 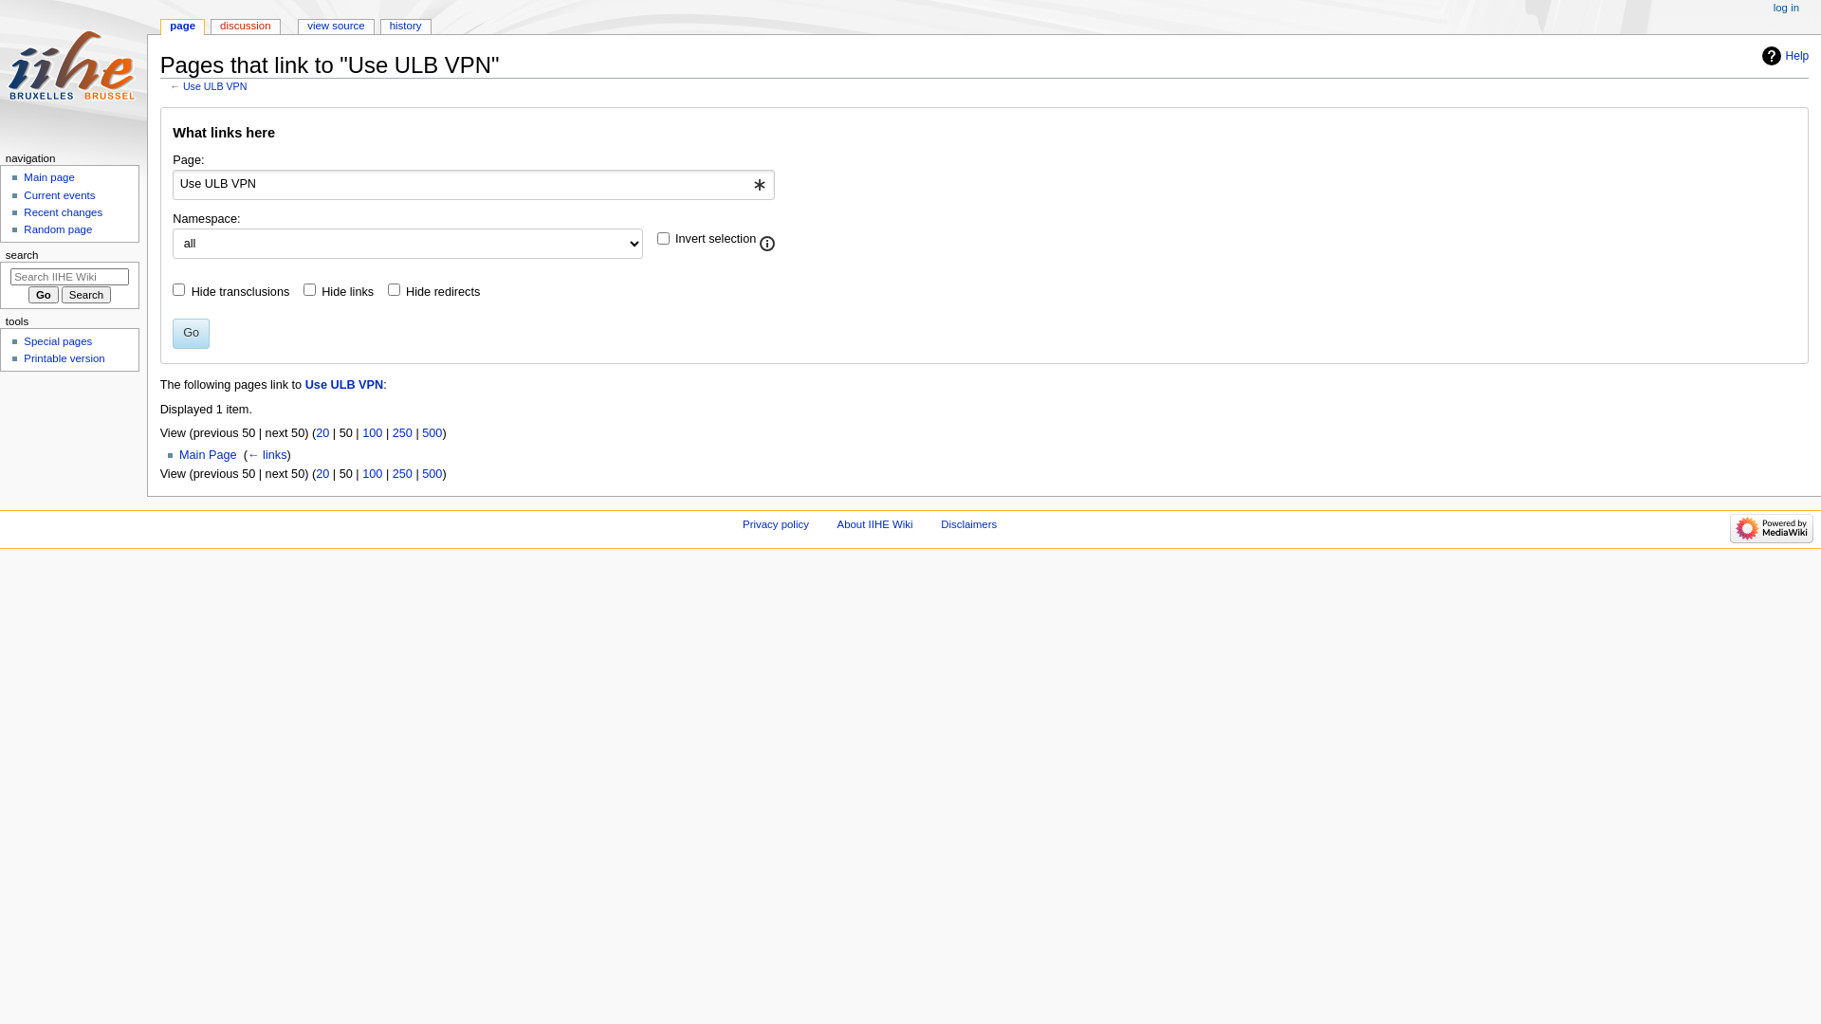 What do you see at coordinates (1786, 56) in the screenshot?
I see `Help` at bounding box center [1786, 56].